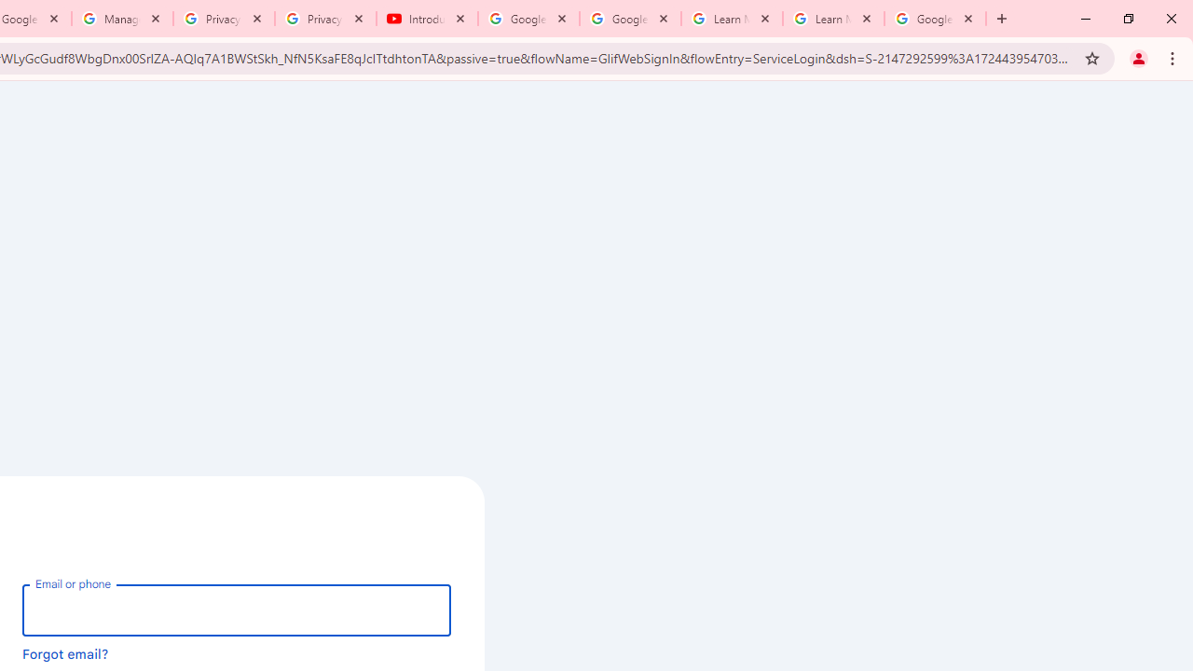  What do you see at coordinates (427, 19) in the screenshot?
I see `Introduction | Google Privacy Policy - YouTube` at bounding box center [427, 19].